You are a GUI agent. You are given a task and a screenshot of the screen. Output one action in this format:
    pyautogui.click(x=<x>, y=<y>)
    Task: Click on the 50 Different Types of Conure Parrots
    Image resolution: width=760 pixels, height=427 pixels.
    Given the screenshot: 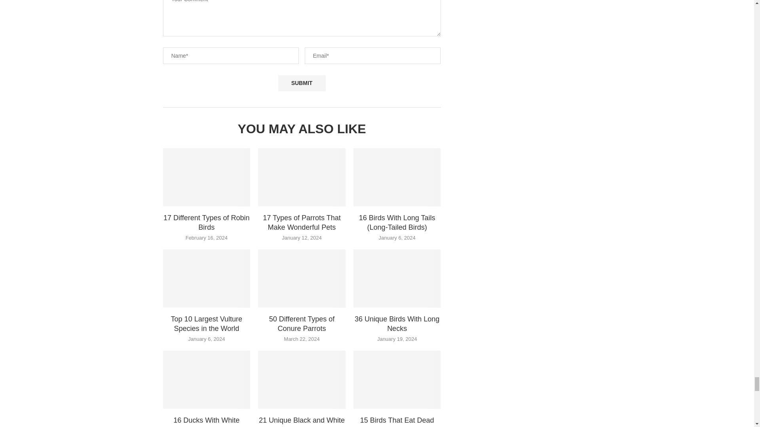 What is the action you would take?
    pyautogui.click(x=302, y=278)
    